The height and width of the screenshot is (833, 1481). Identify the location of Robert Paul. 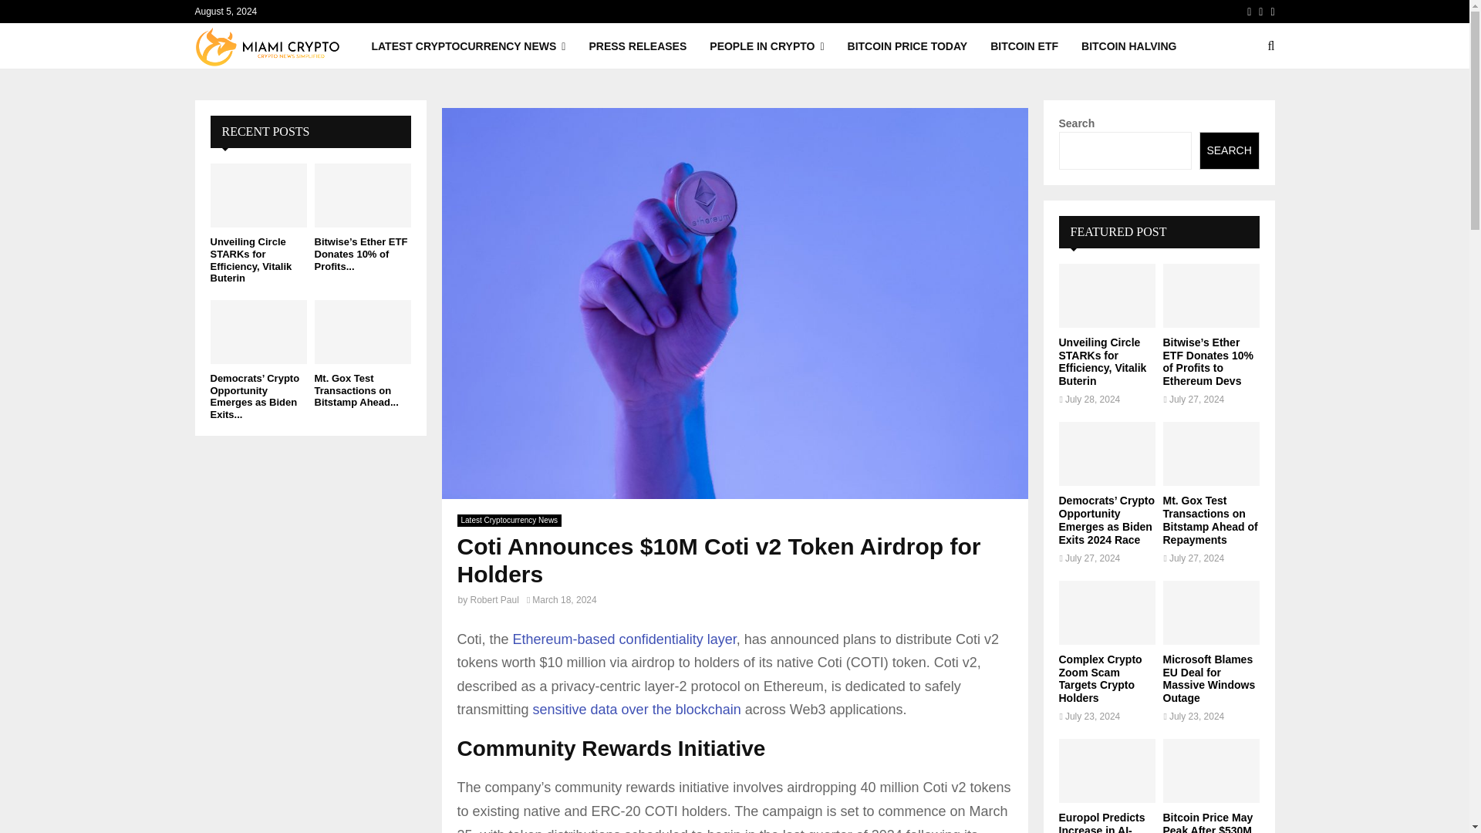
(495, 600).